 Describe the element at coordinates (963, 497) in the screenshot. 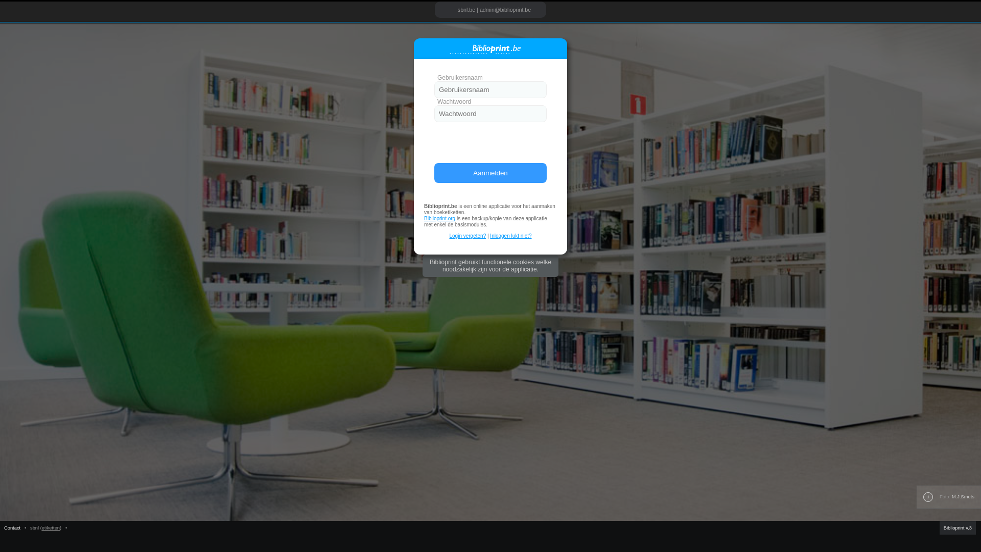

I see `M.J.Smets` at that location.